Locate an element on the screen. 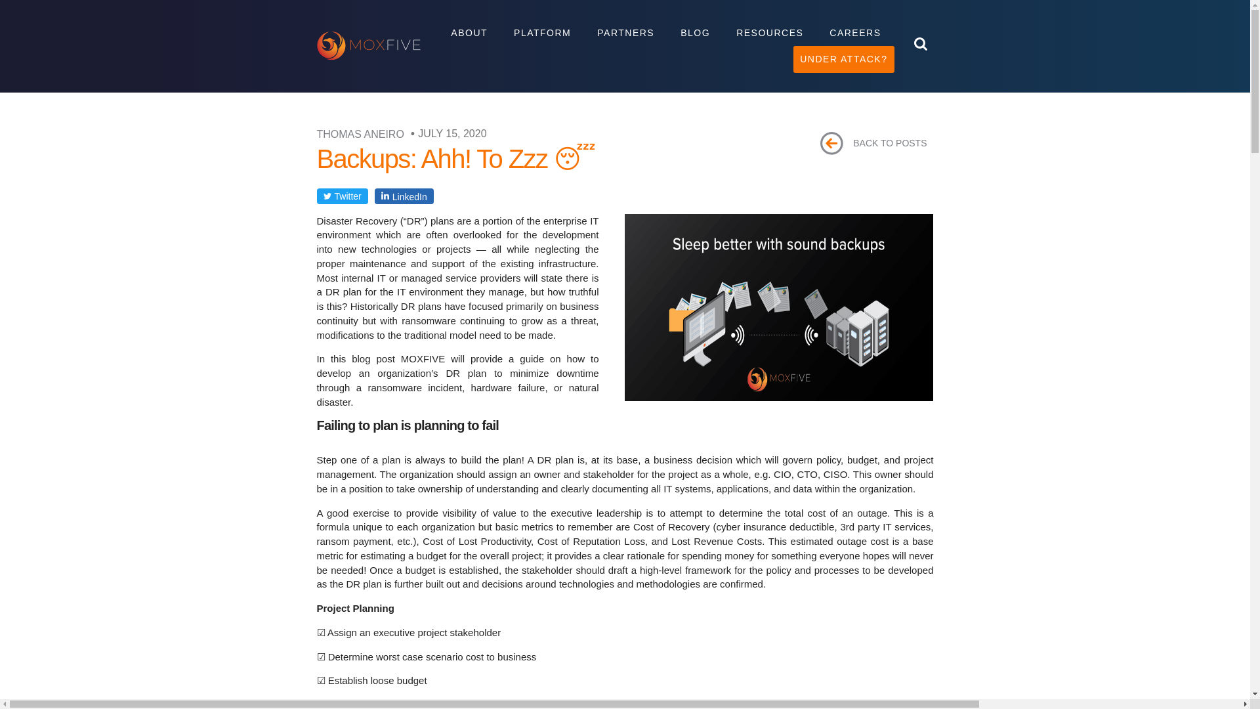  RESOURCES is located at coordinates (770, 33).